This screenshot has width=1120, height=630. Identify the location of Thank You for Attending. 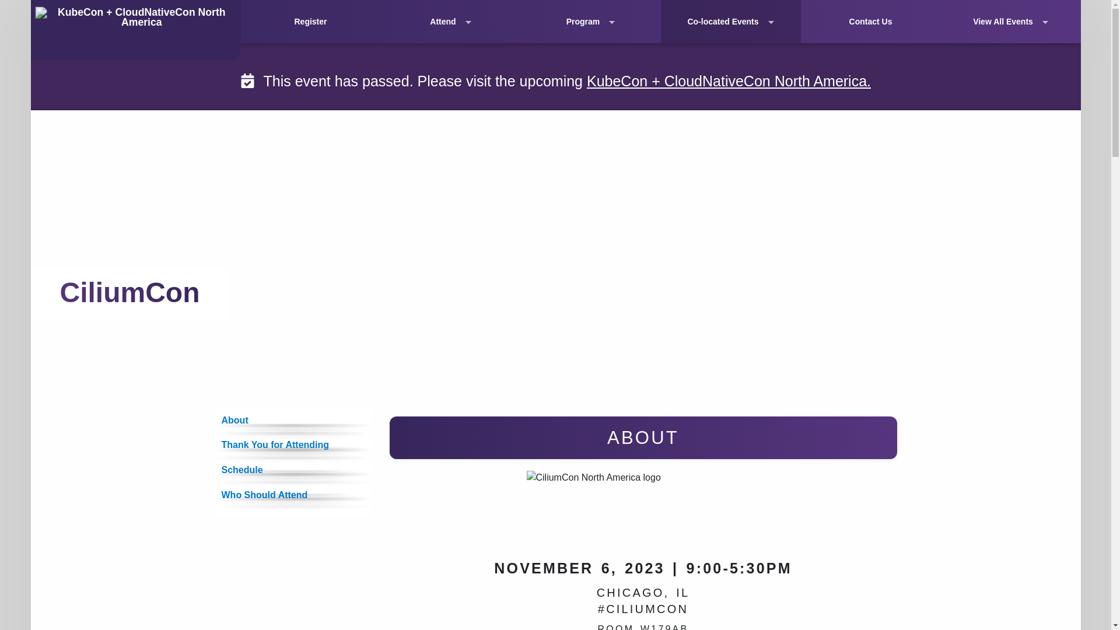
(293, 446).